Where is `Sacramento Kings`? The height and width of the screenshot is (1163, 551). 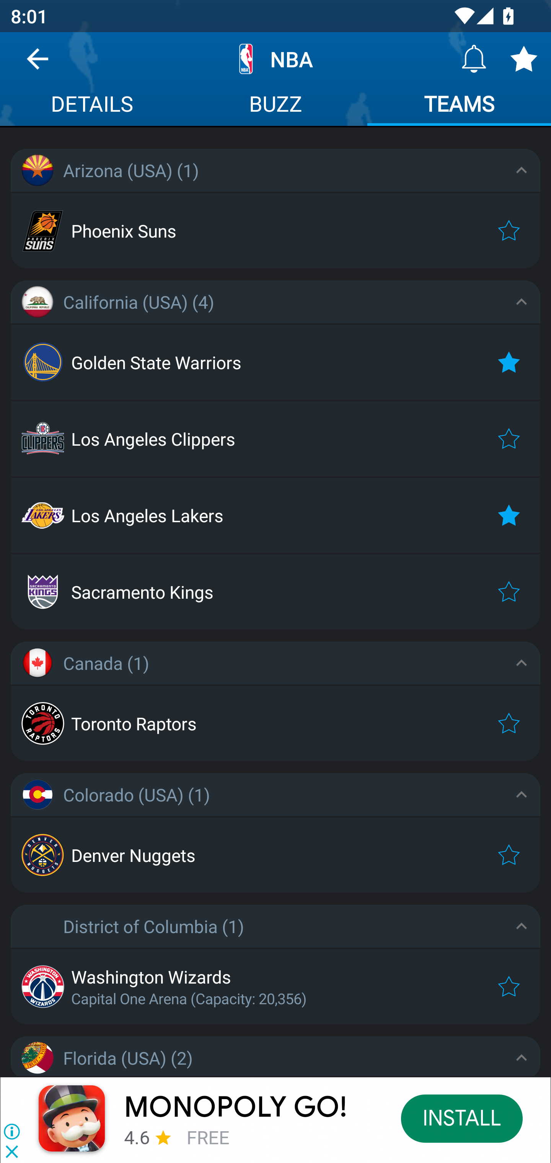
Sacramento Kings is located at coordinates (275, 592).